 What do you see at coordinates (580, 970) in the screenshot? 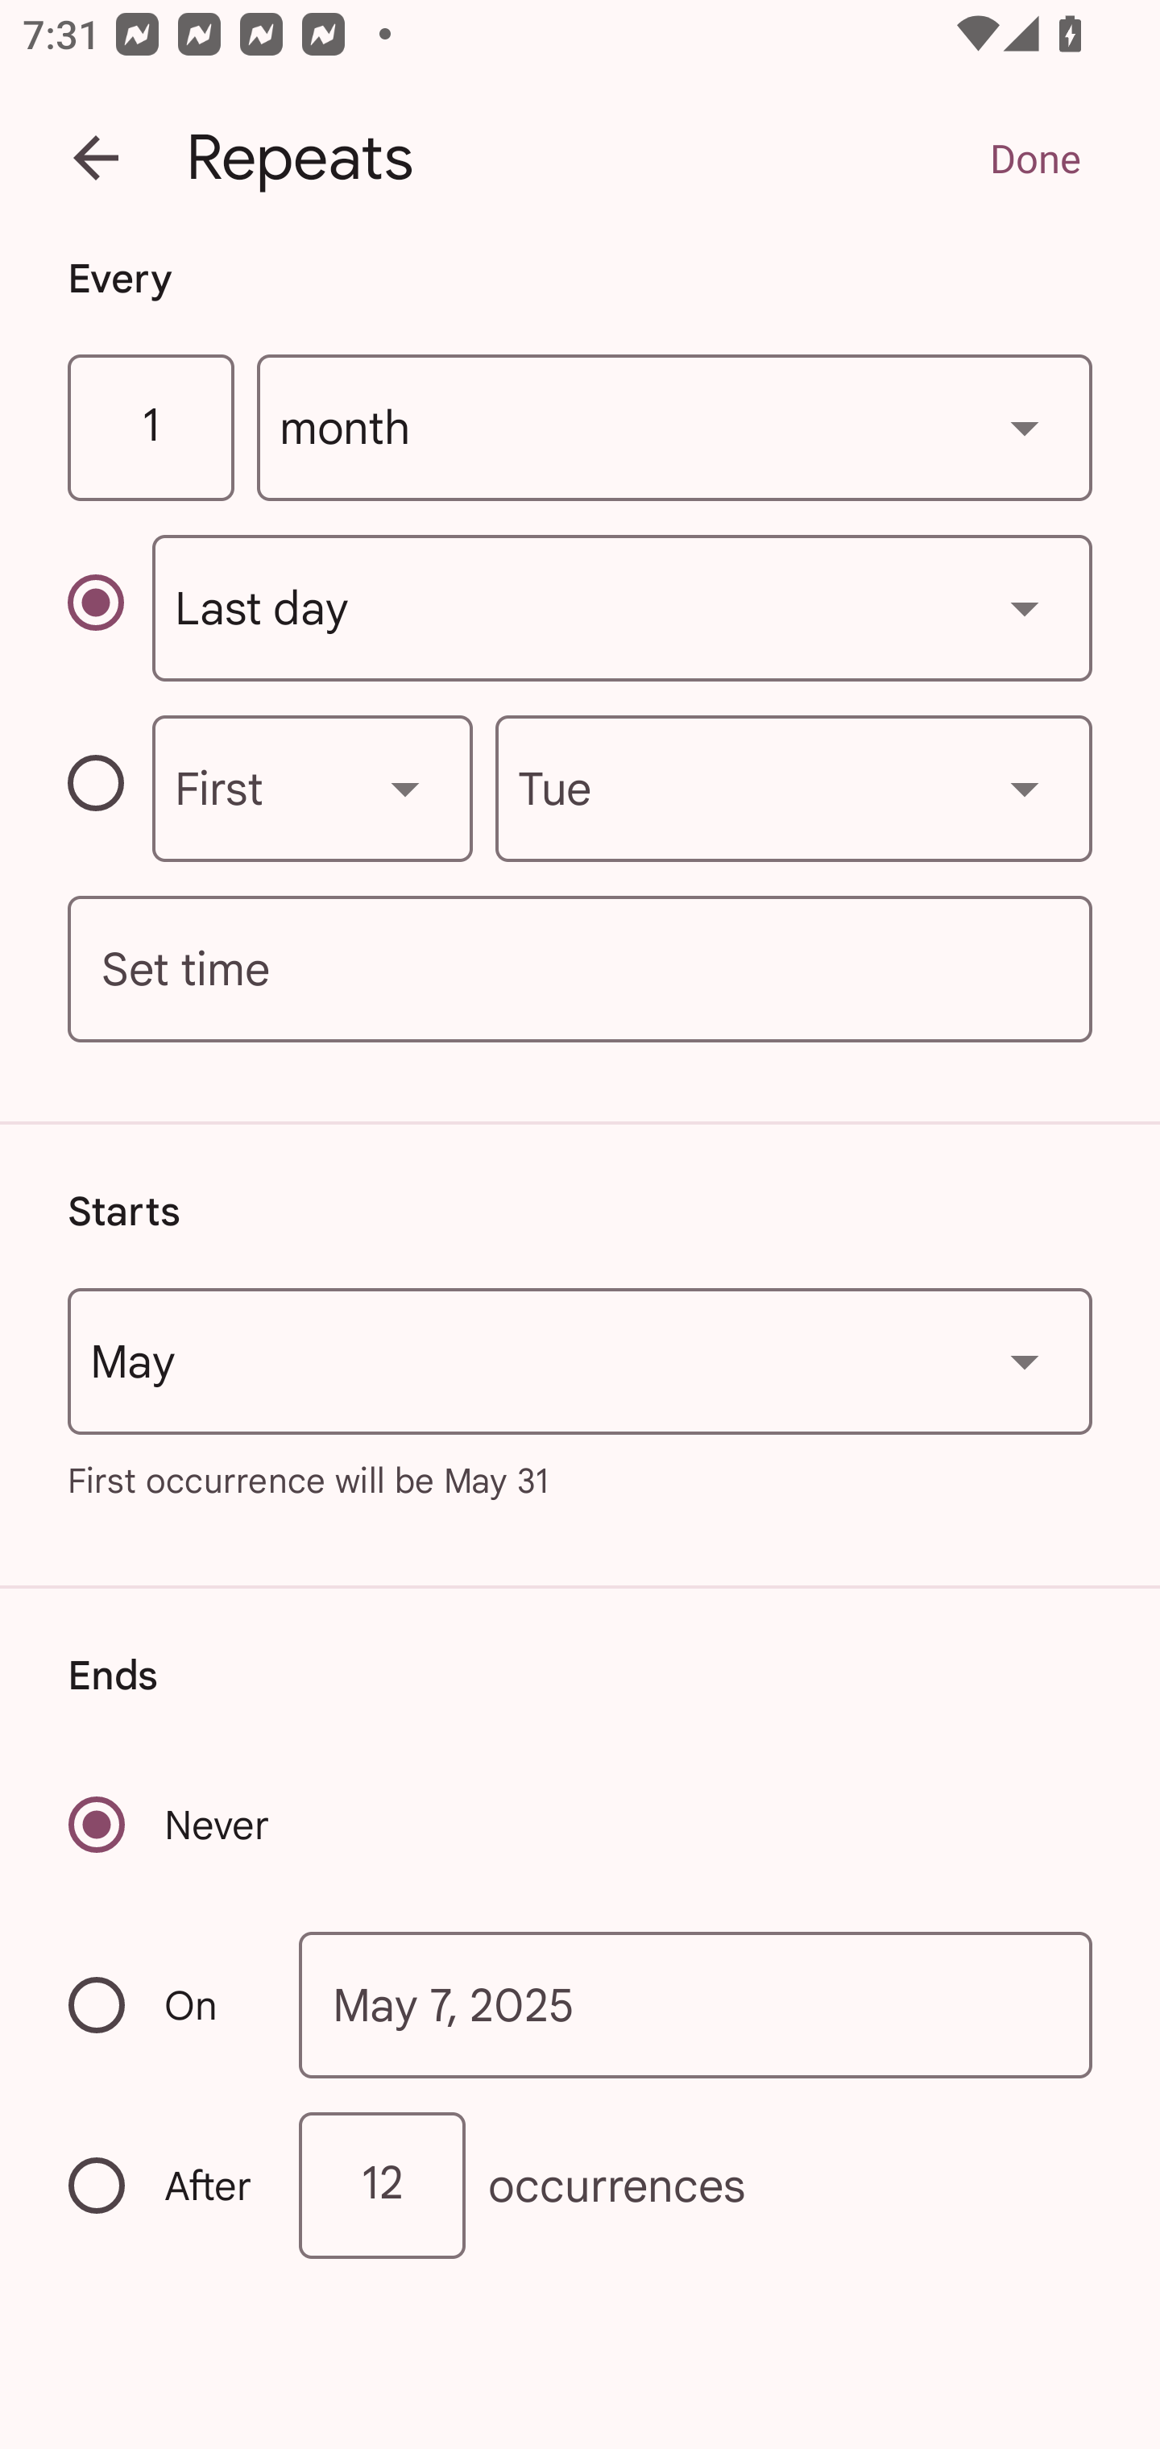
I see `Set time` at bounding box center [580, 970].